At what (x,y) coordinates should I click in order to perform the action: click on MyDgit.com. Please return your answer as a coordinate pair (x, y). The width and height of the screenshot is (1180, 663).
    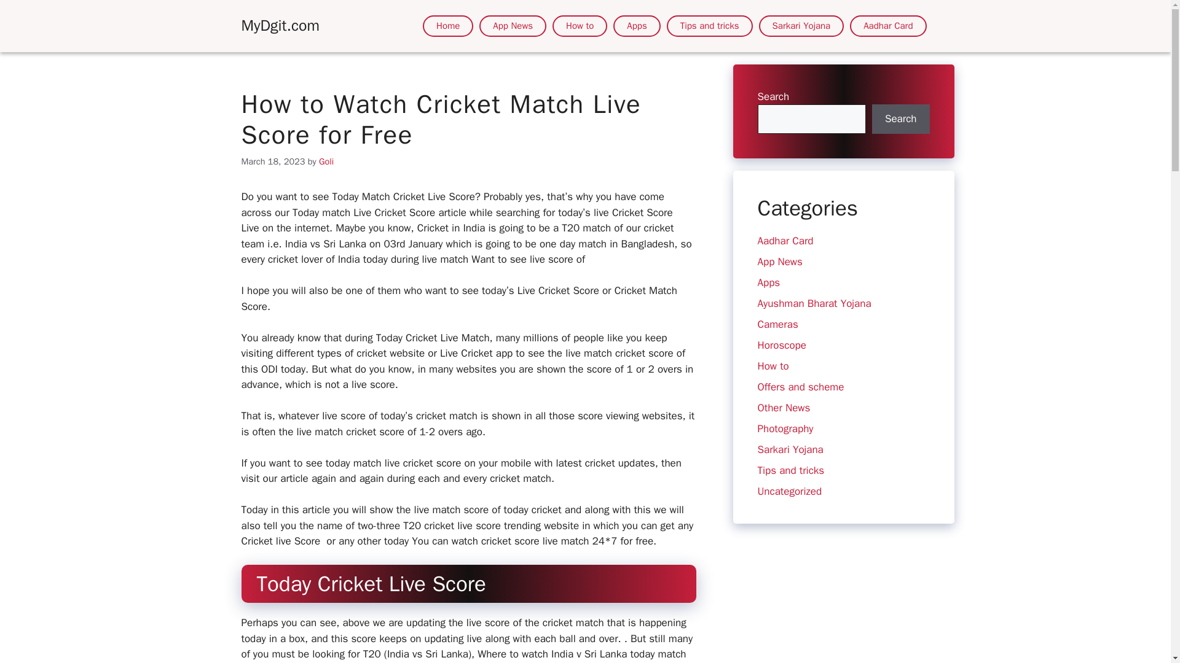
    Looking at the image, I should click on (279, 25).